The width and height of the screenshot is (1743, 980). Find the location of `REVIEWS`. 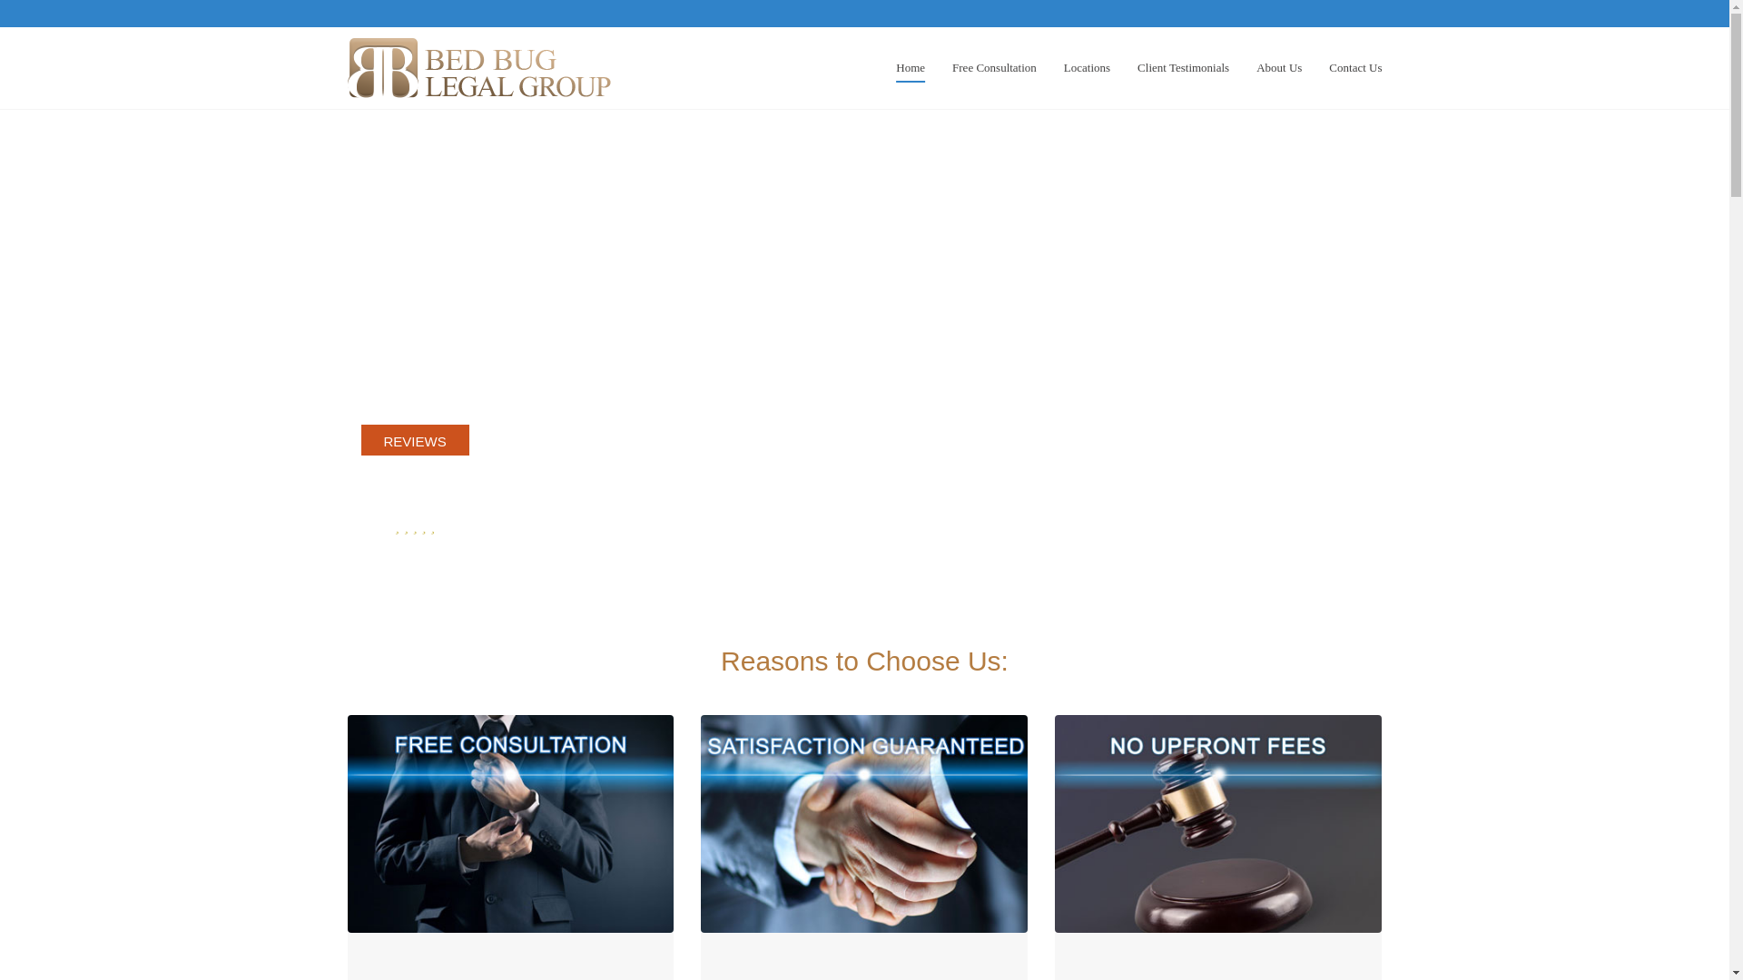

REVIEWS is located at coordinates (414, 441).